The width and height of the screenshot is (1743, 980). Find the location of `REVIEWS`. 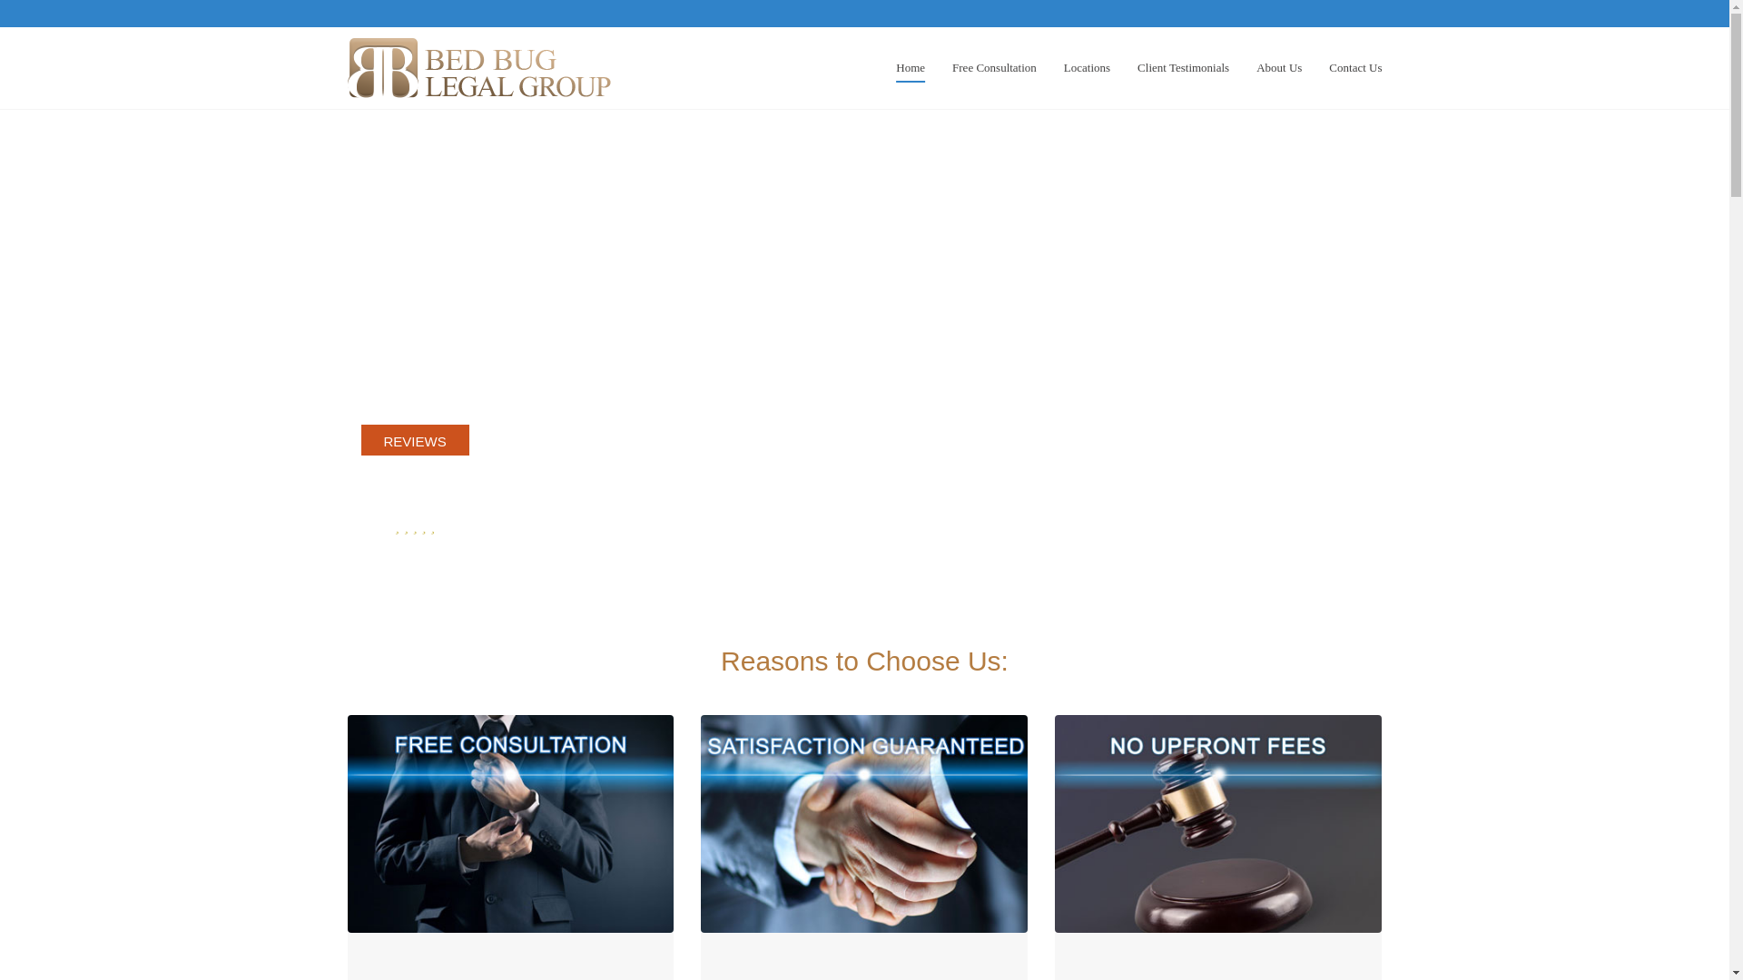

REVIEWS is located at coordinates (414, 441).